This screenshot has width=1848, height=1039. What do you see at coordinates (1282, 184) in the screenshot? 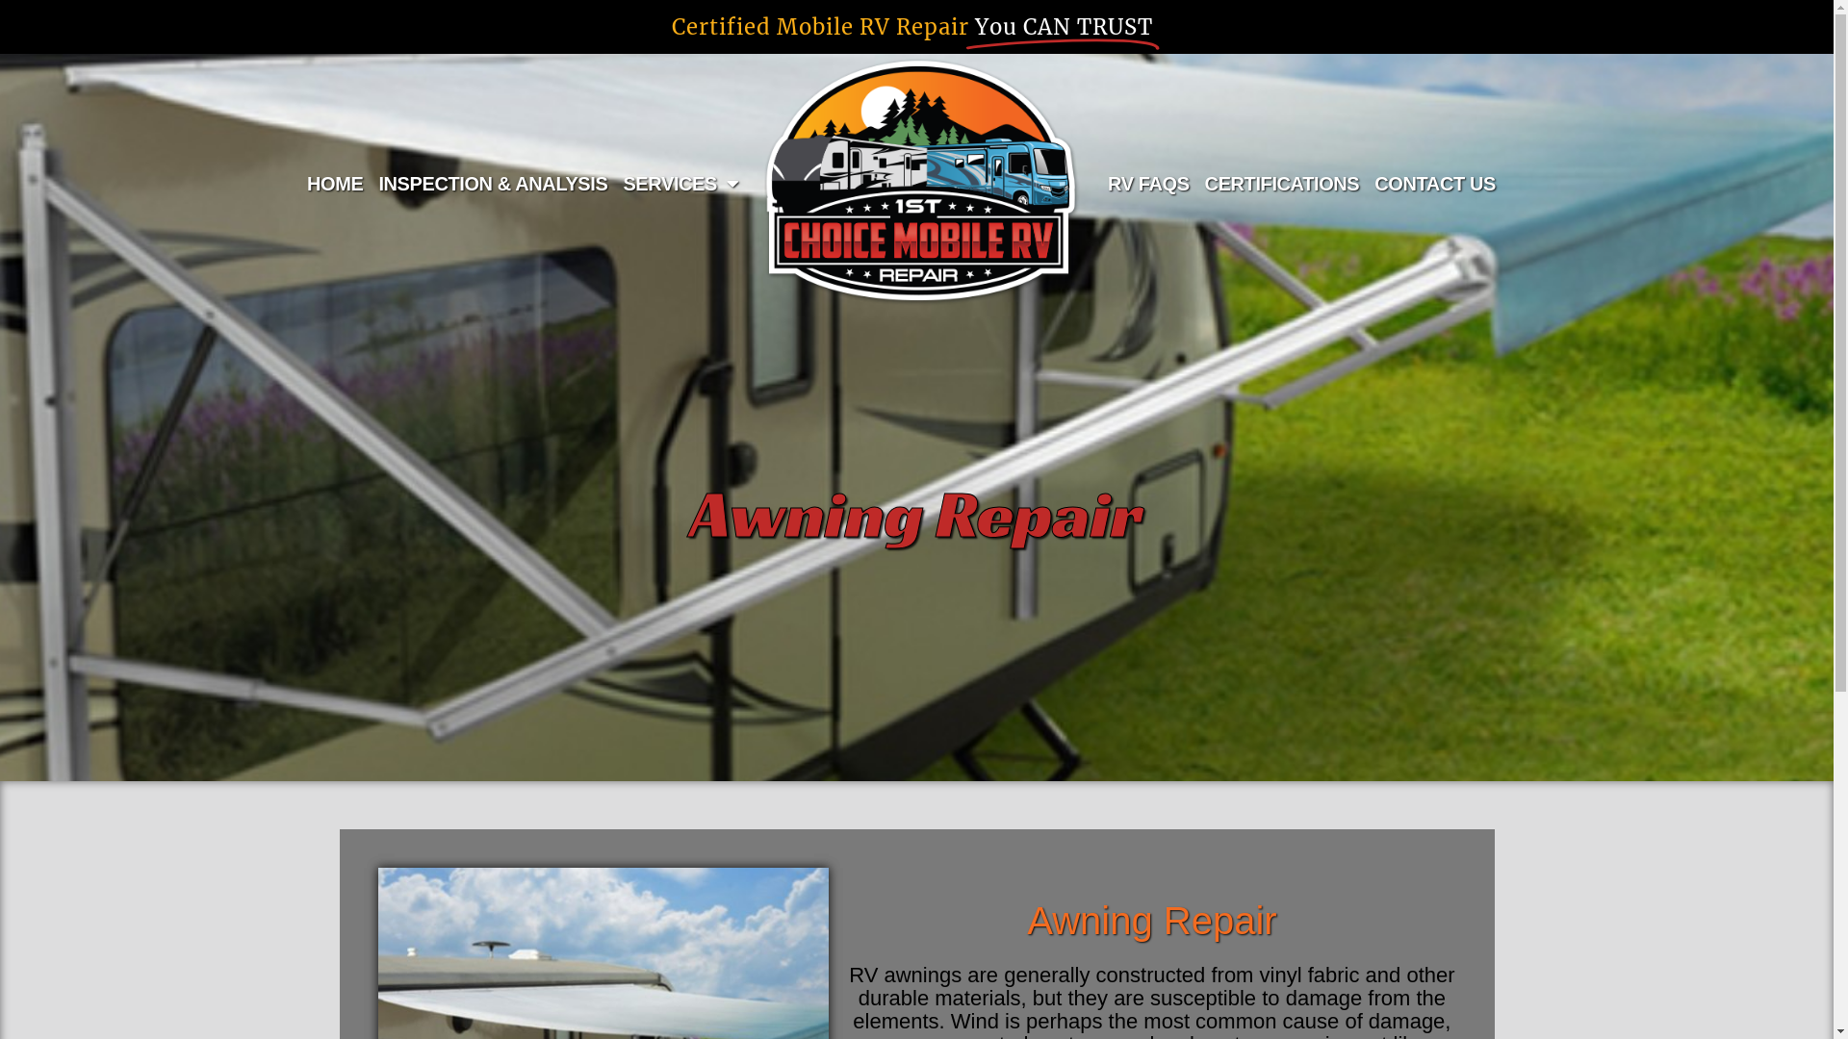
I see `CERTIFICATIONS` at bounding box center [1282, 184].